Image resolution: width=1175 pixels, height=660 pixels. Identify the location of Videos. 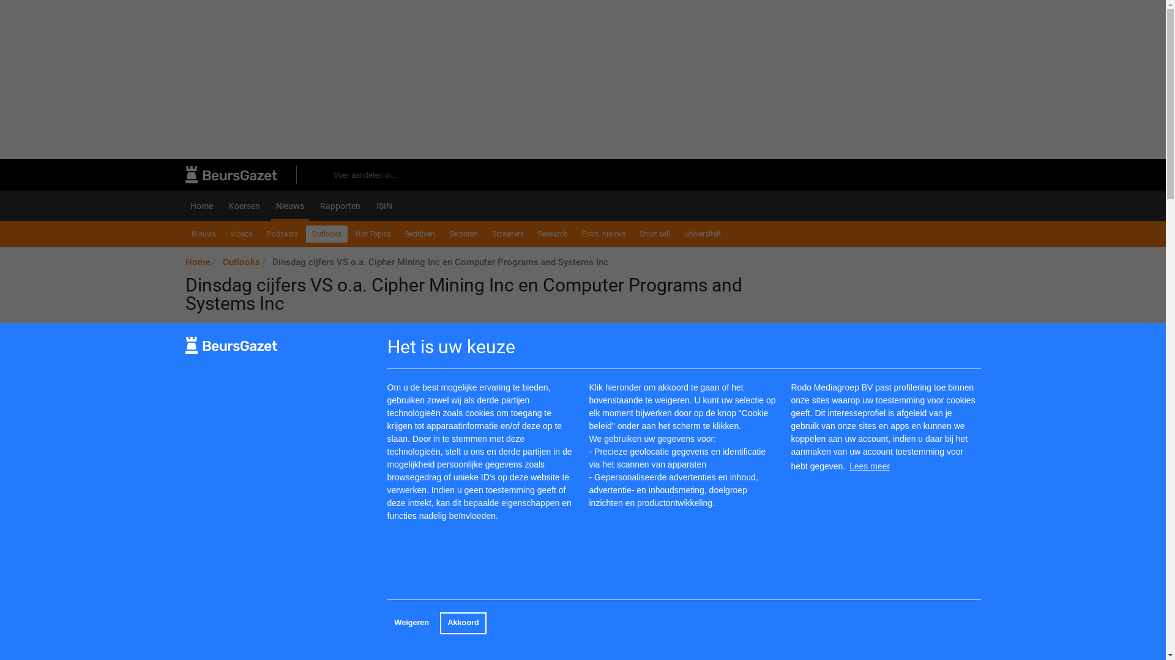
(241, 234).